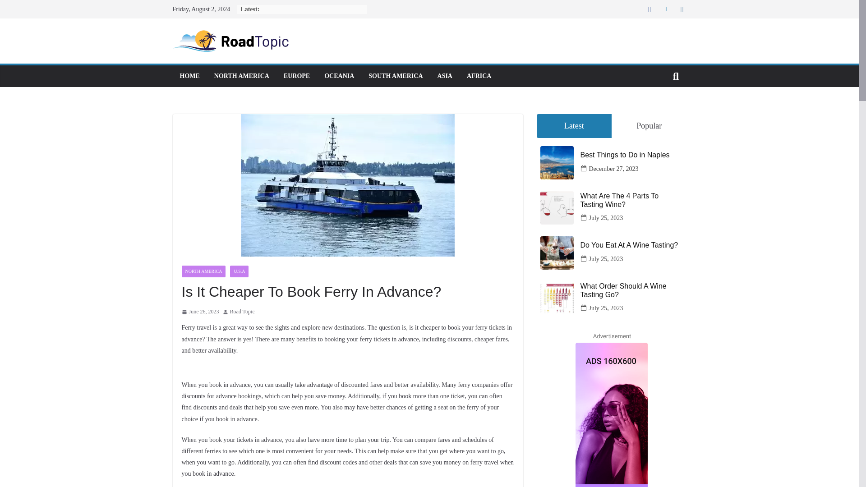  What do you see at coordinates (613, 169) in the screenshot?
I see `December 27, 2023` at bounding box center [613, 169].